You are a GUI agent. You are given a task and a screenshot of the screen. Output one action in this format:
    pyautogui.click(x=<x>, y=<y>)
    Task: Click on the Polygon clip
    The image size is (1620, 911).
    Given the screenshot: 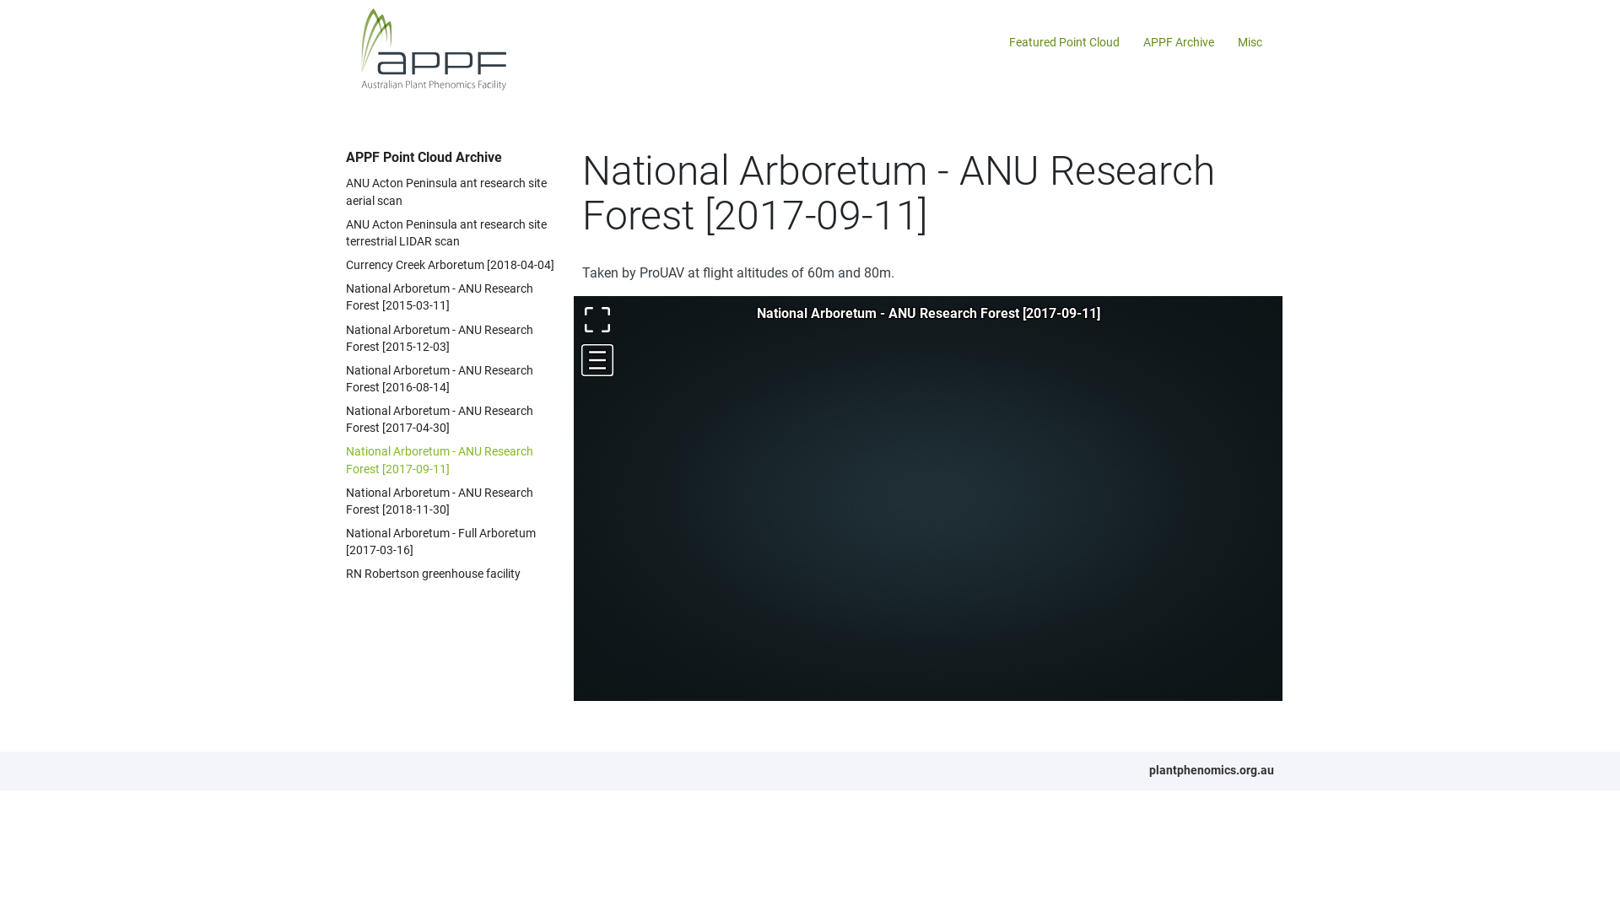 What is the action you would take?
    pyautogui.click(x=640, y=570)
    